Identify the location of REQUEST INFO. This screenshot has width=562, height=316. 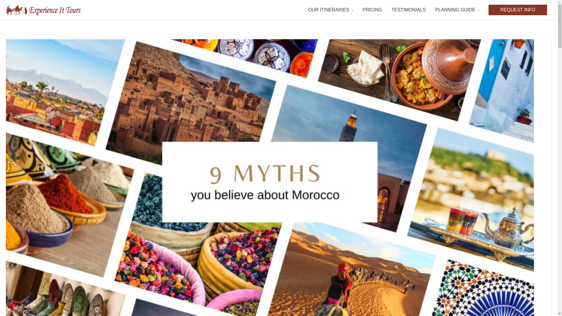
(518, 10).